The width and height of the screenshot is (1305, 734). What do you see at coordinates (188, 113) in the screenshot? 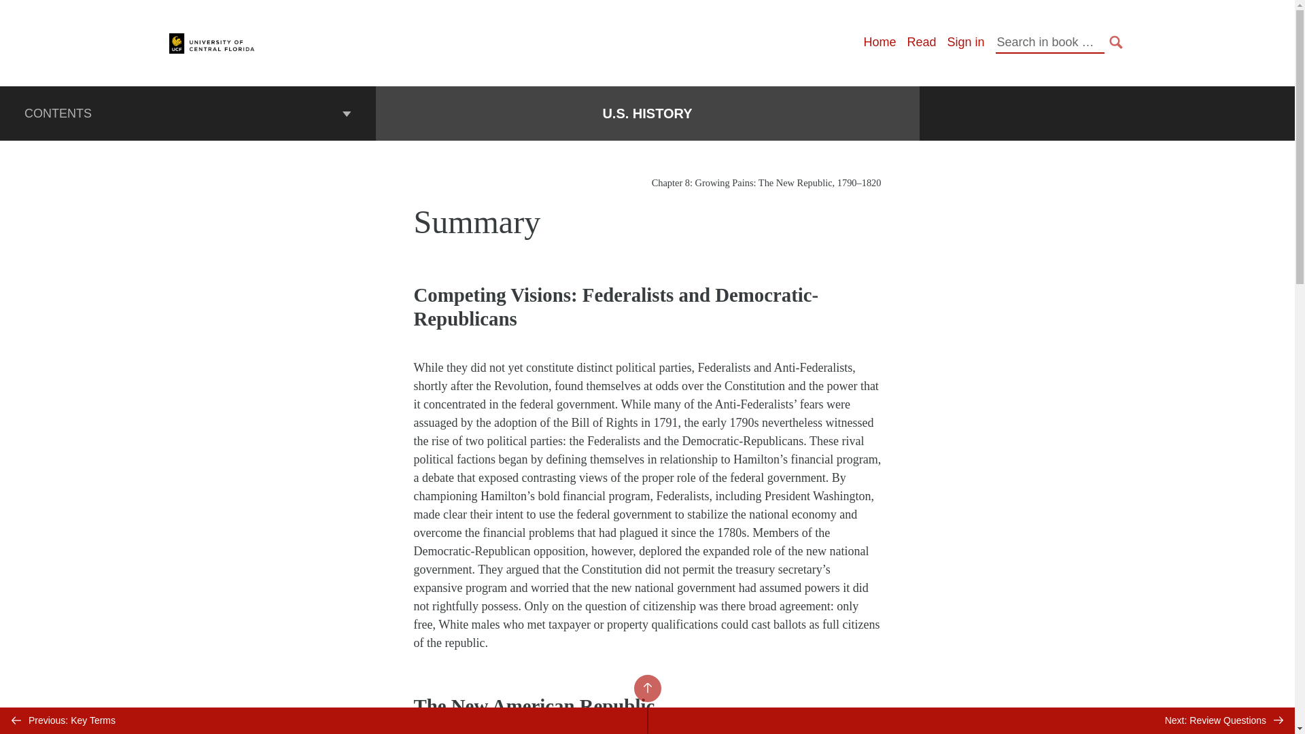
I see `CONTENTS` at bounding box center [188, 113].